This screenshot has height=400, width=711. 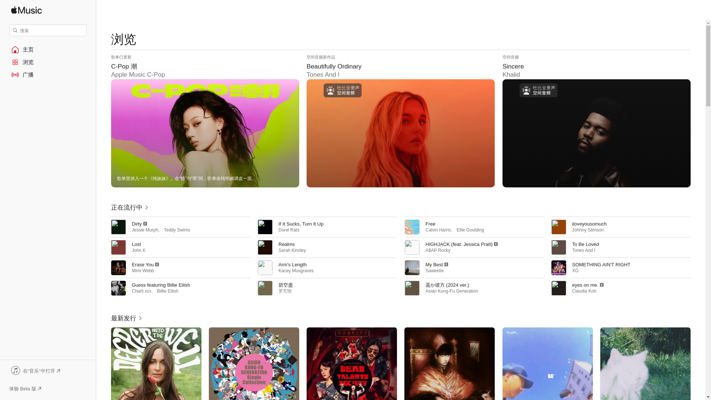 What do you see at coordinates (301, 224) in the screenshot?
I see `If It Sucks, Turn It Up` at bounding box center [301, 224].